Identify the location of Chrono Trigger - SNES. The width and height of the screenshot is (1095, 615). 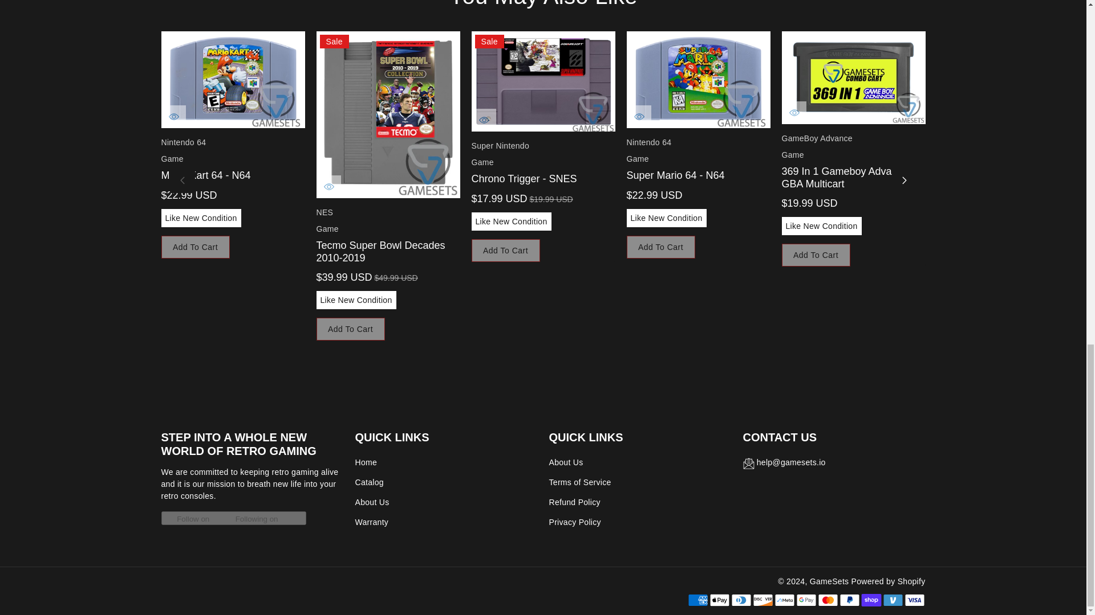
(542, 81).